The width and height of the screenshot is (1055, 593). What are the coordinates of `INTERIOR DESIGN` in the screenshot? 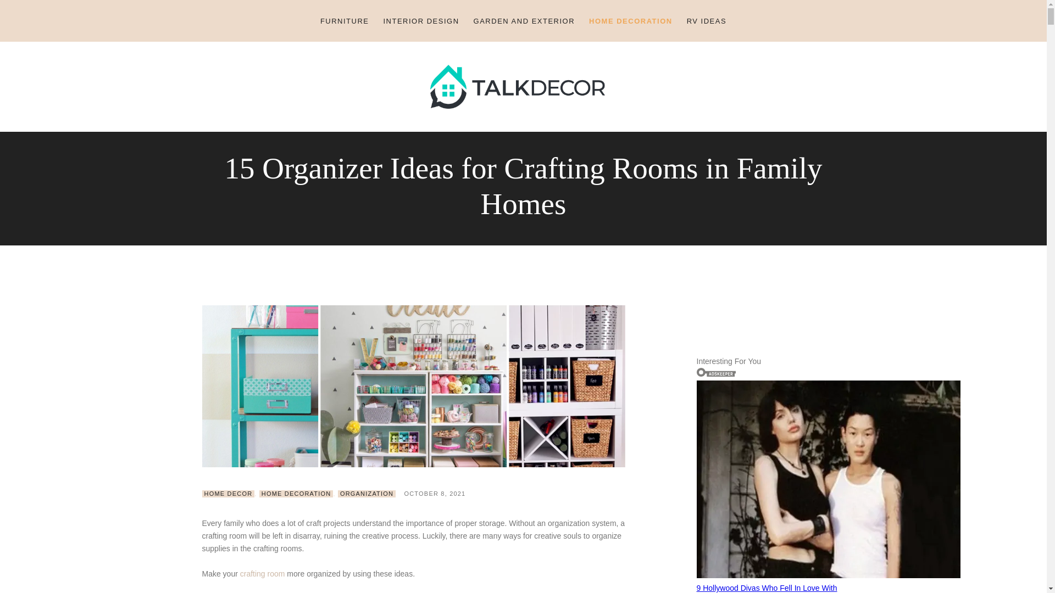 It's located at (421, 21).